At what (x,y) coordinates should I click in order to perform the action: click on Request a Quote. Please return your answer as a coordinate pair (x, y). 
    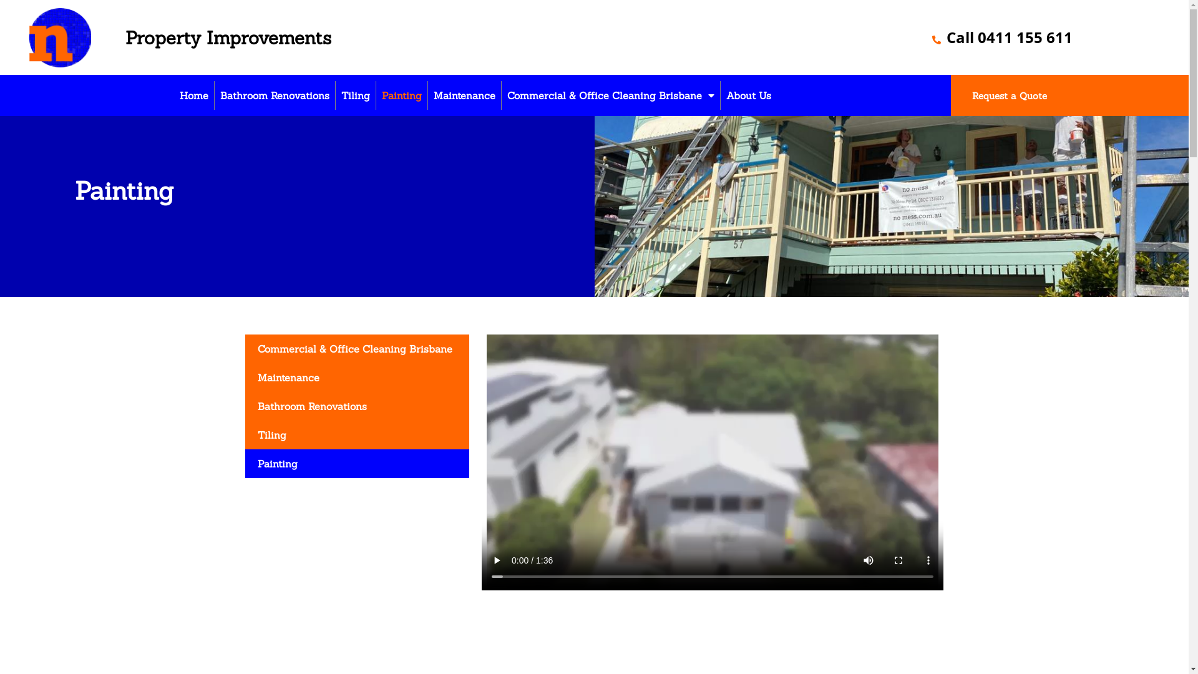
    Looking at the image, I should click on (1010, 96).